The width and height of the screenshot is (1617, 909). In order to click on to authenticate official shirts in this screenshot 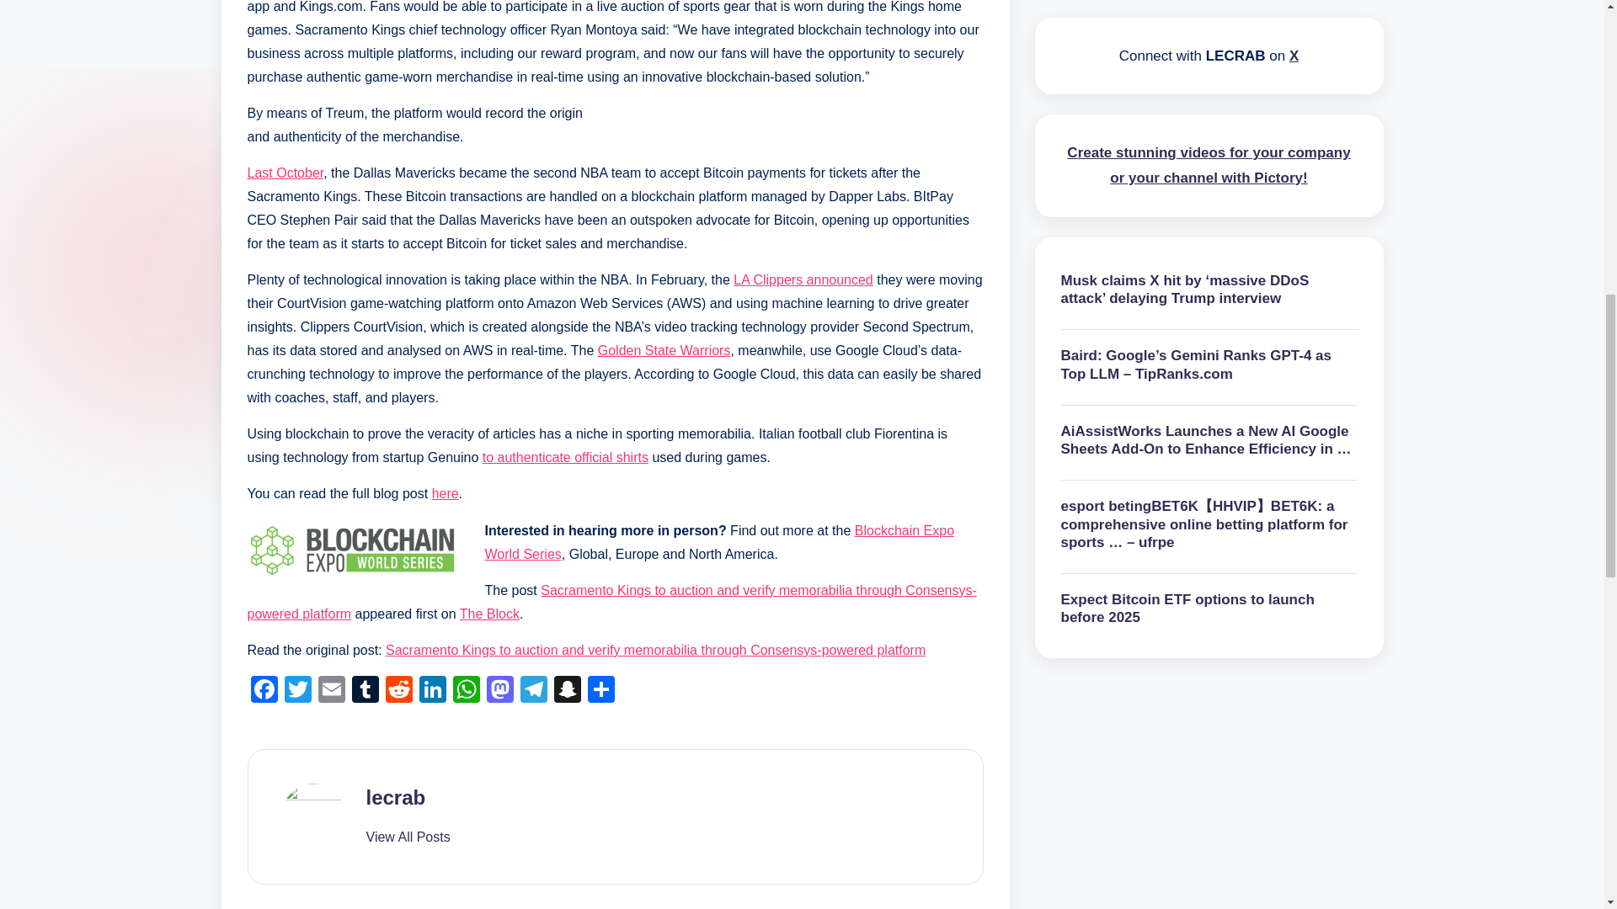, I will do `click(564, 456)`.